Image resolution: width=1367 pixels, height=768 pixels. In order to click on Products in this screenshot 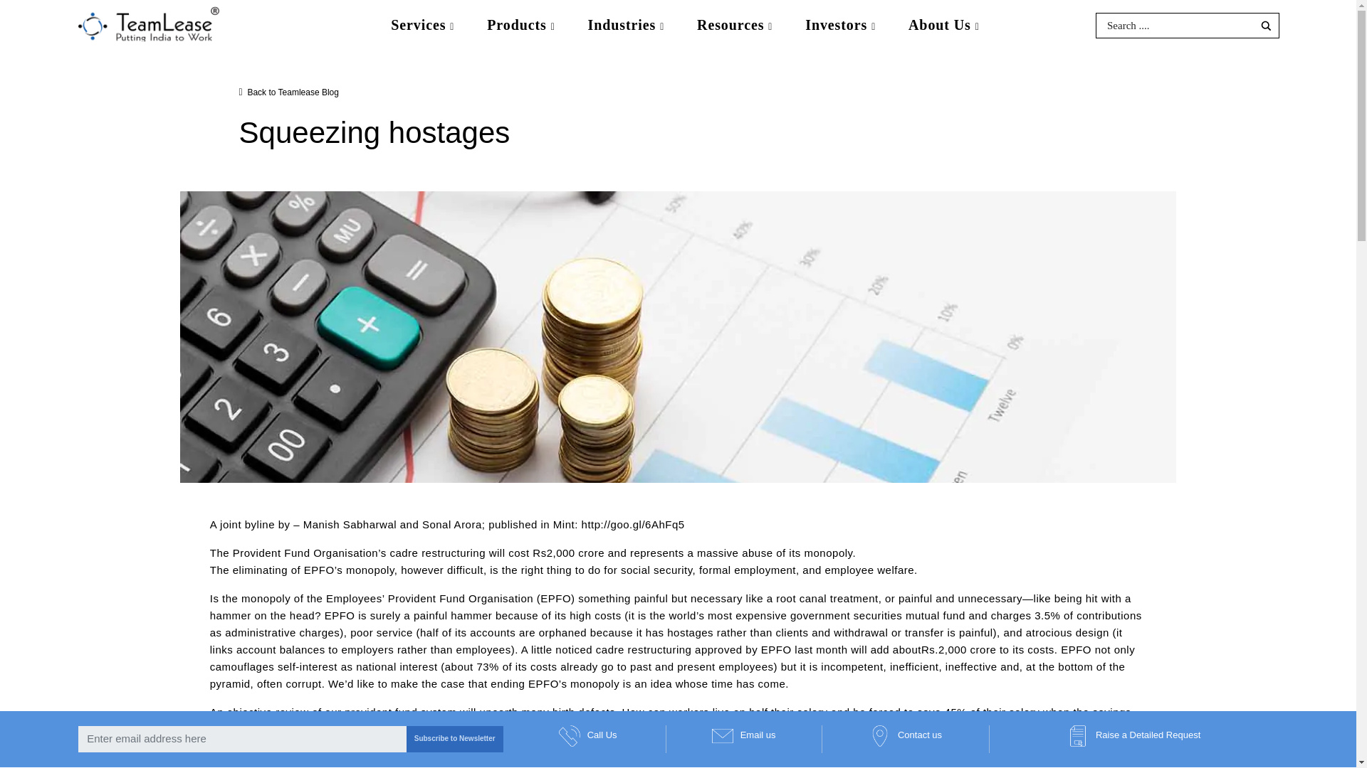, I will do `click(520, 25)`.